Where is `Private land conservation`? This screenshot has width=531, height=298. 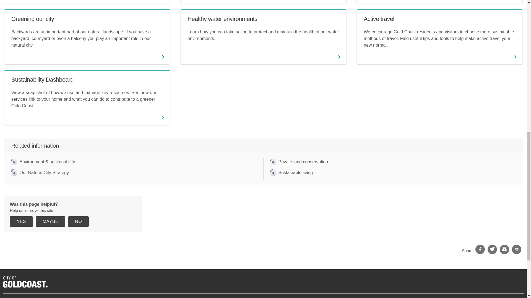 Private land conservation is located at coordinates (299, 162).